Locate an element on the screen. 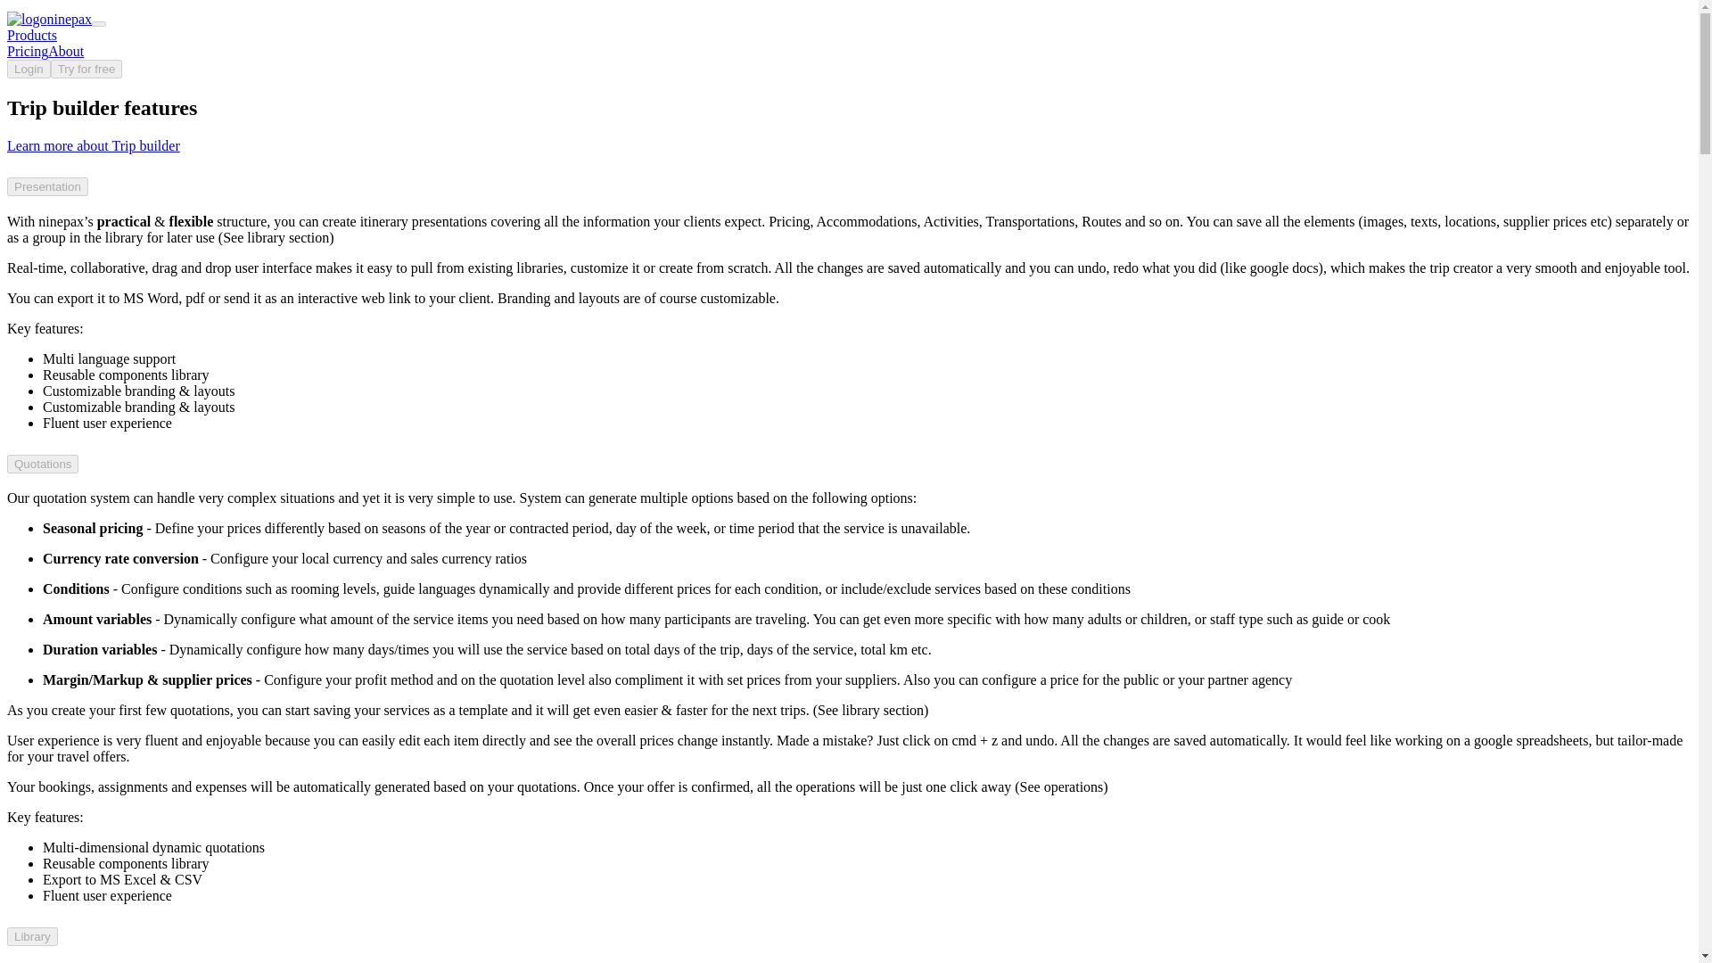 The height and width of the screenshot is (963, 1712). Learn more about Trip builder is located at coordinates (93, 145).